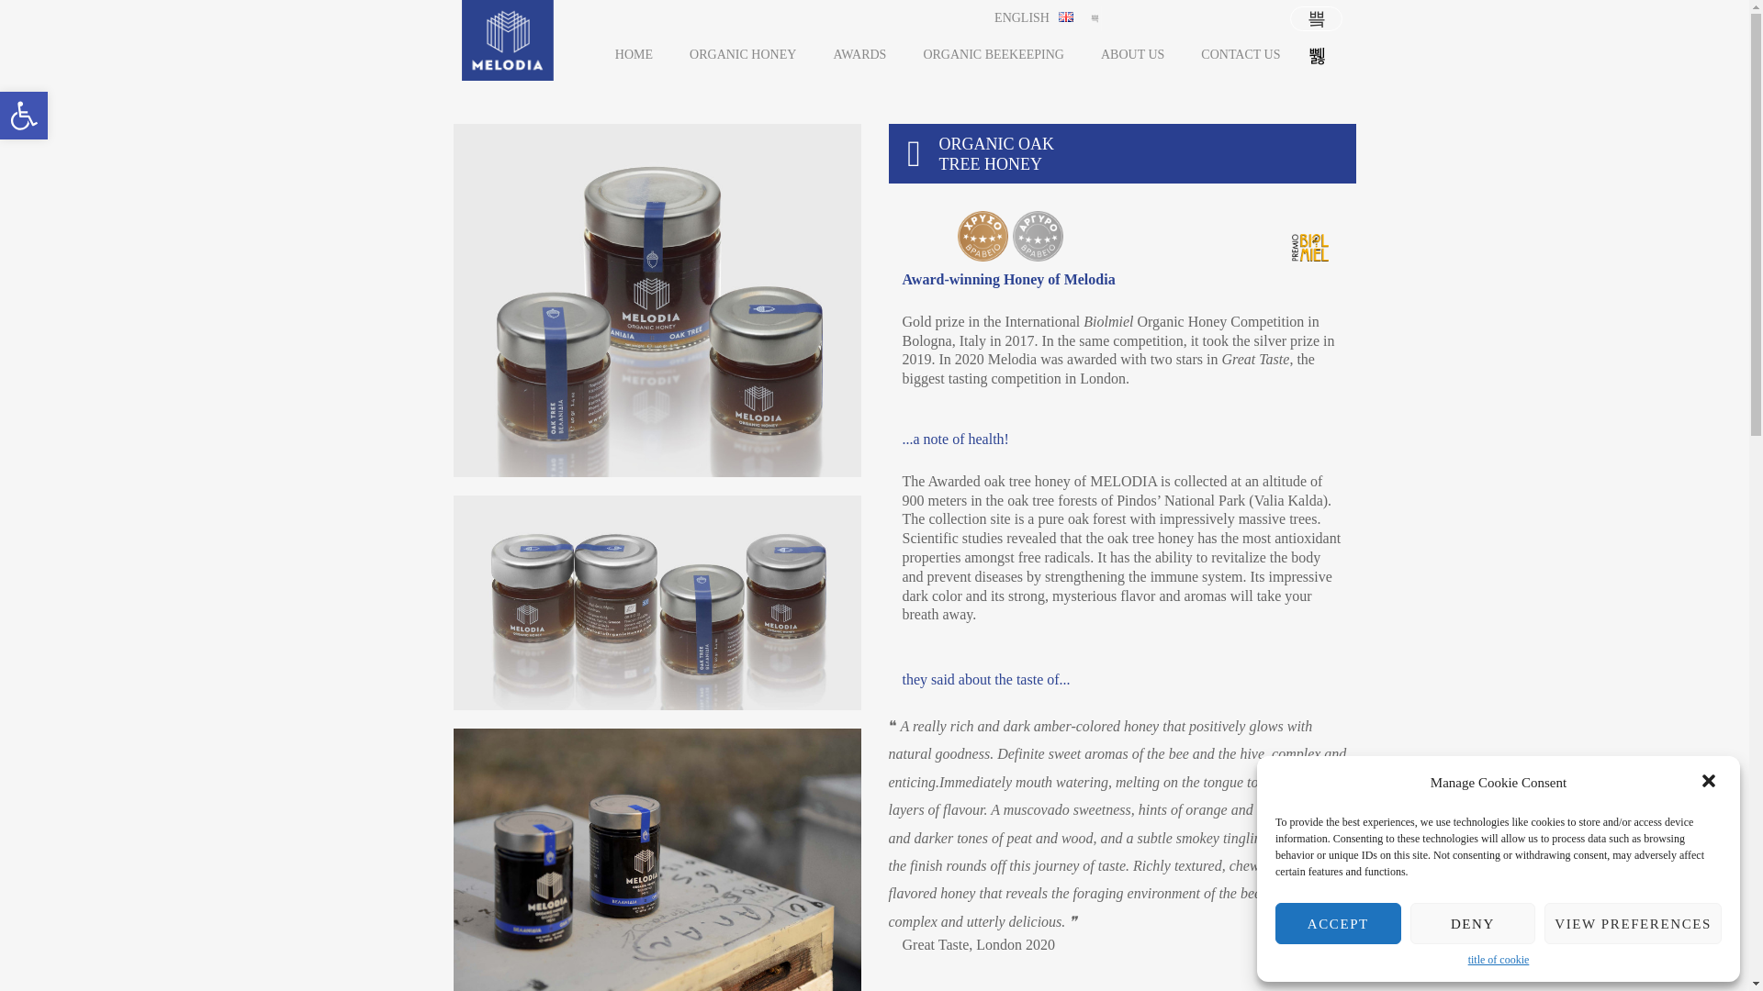 Image resolution: width=1763 pixels, height=991 pixels. Describe the element at coordinates (24, 116) in the screenshot. I see `Accessibility Tools` at that location.